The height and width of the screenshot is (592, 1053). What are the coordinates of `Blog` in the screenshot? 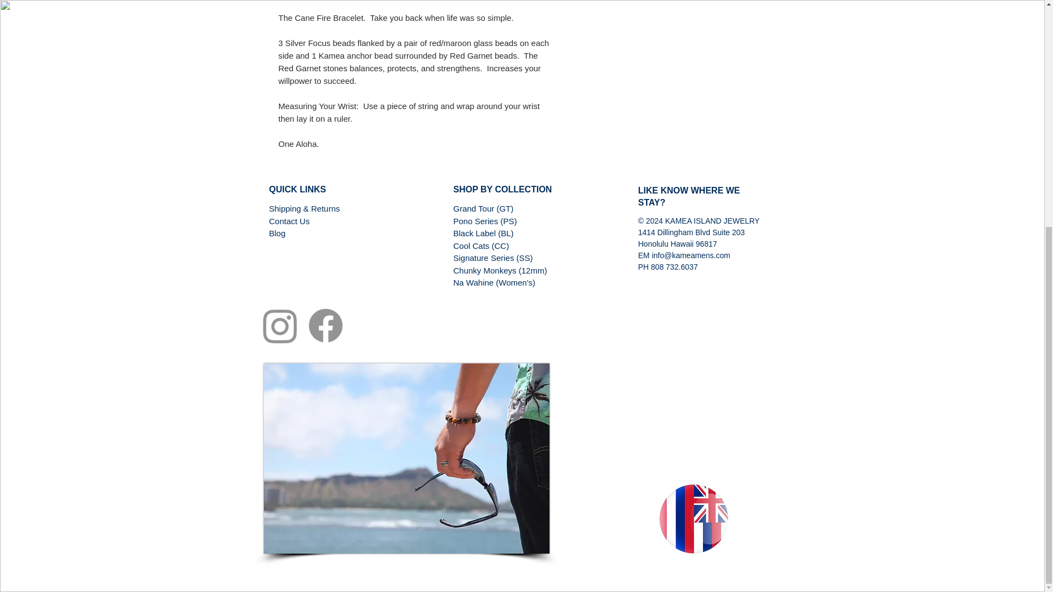 It's located at (276, 233).